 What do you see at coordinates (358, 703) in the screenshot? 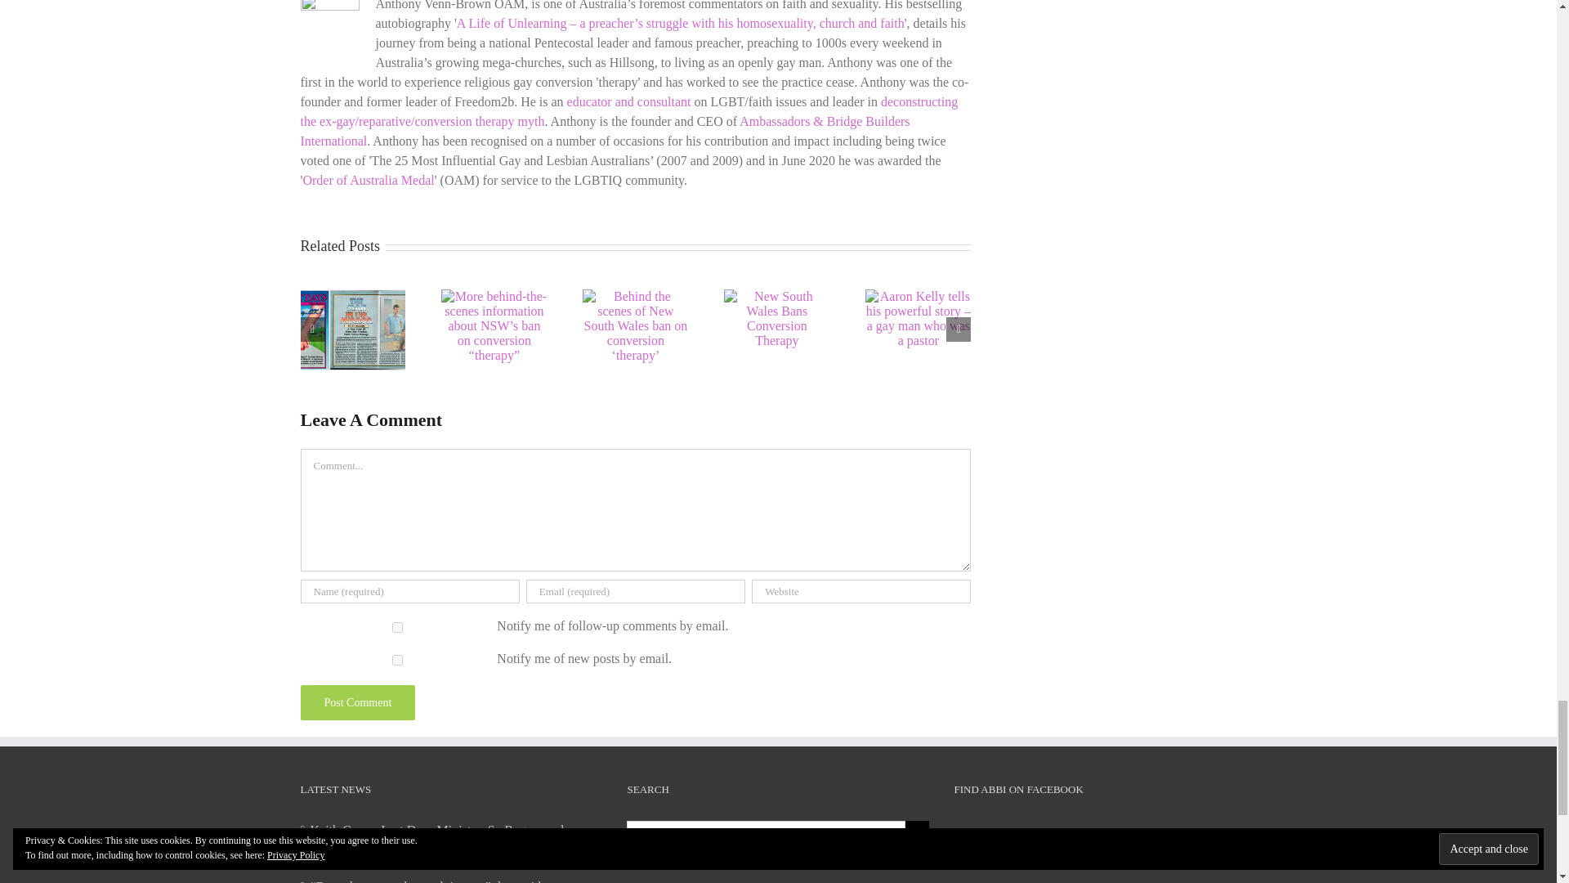
I see `Post Comment` at bounding box center [358, 703].